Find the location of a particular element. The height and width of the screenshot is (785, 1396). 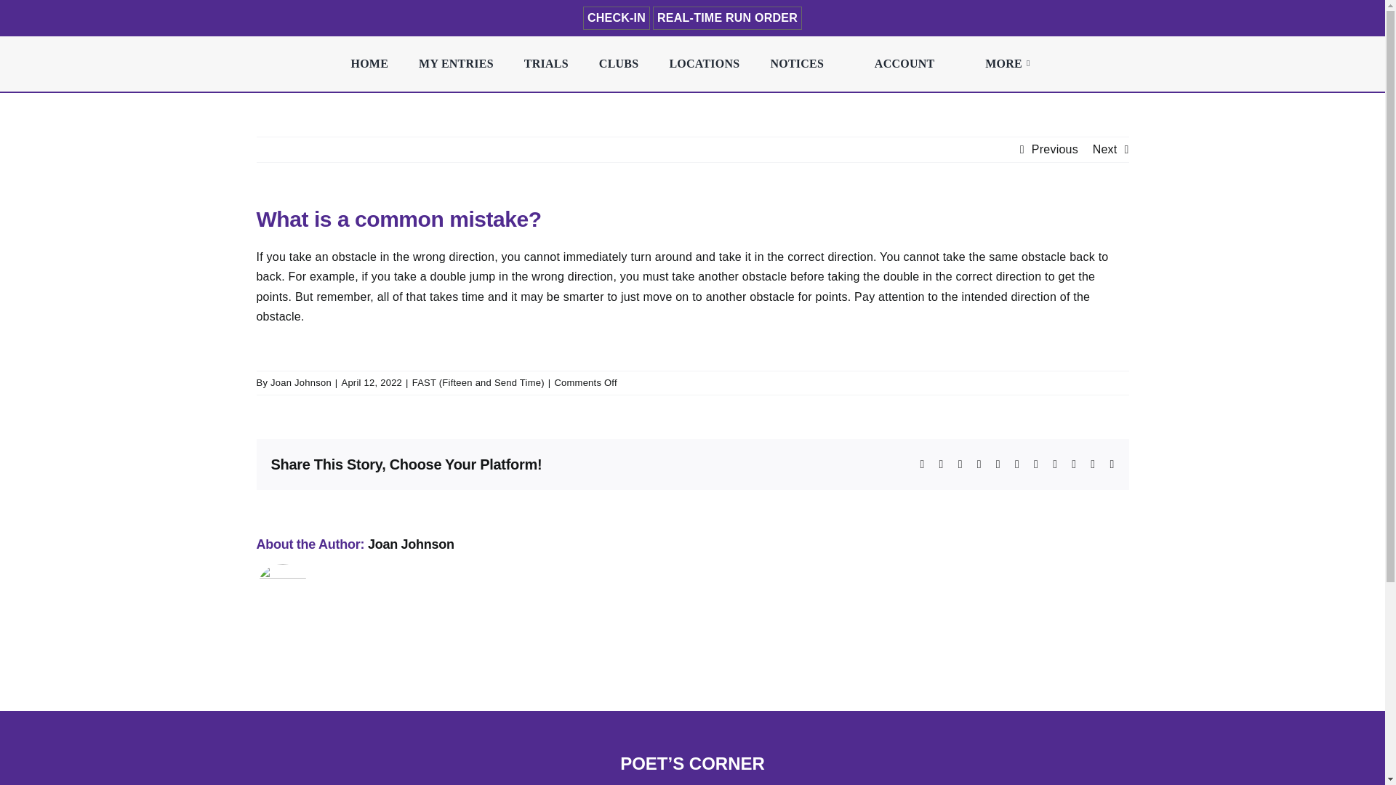

Joan Johnson is located at coordinates (412, 544).